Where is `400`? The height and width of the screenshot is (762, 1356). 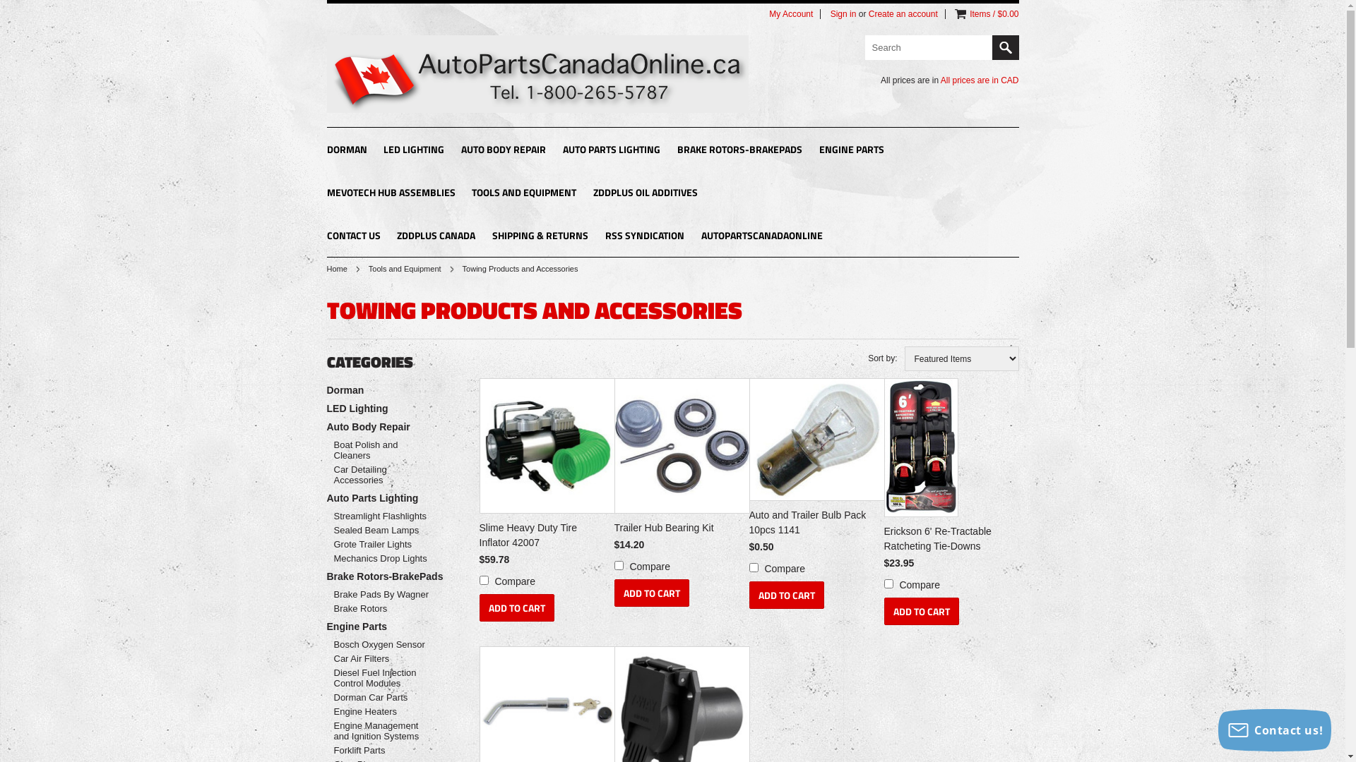 400 is located at coordinates (483, 580).